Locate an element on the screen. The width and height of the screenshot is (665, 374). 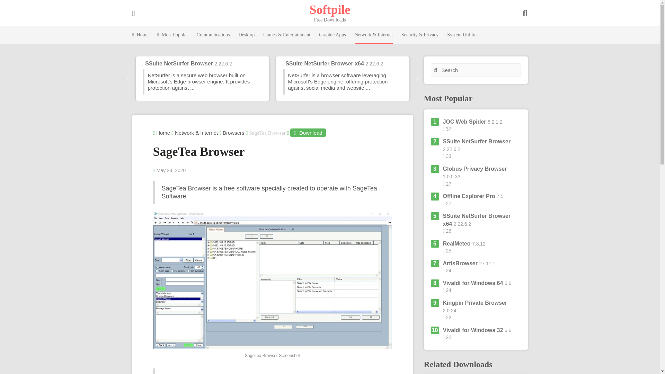
Communications is located at coordinates (213, 35).